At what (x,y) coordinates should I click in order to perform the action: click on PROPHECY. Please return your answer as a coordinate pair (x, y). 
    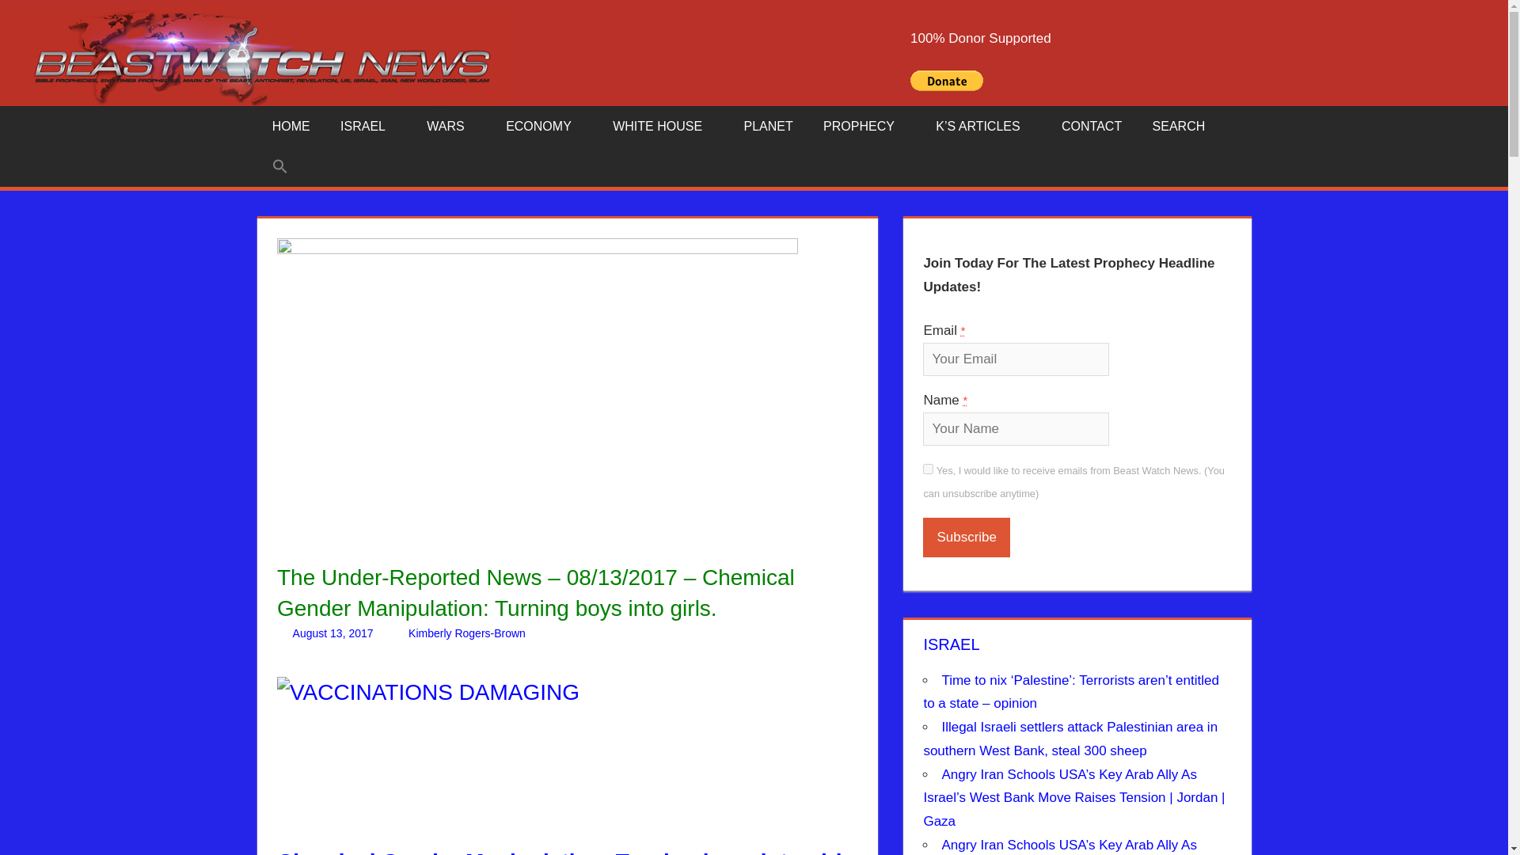
    Looking at the image, I should click on (864, 127).